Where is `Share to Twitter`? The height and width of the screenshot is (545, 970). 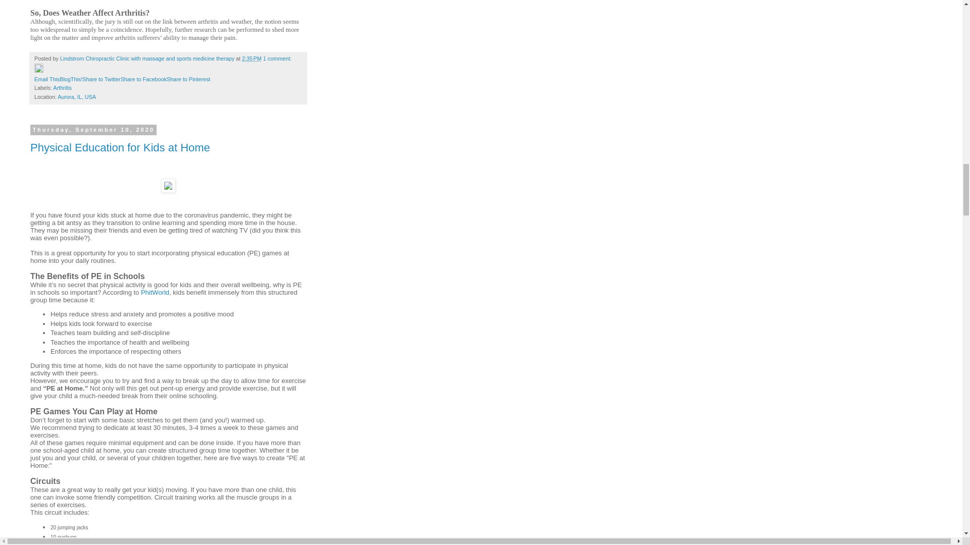 Share to Twitter is located at coordinates (101, 79).